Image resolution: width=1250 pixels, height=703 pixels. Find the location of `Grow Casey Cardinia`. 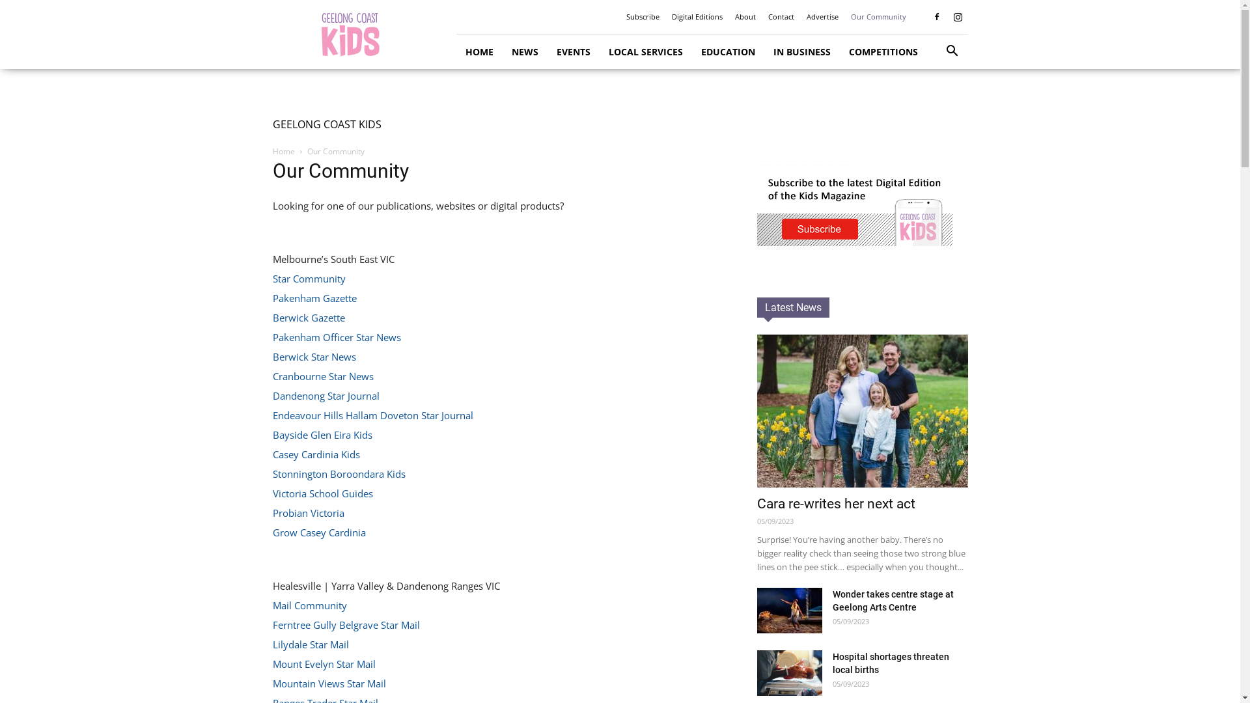

Grow Casey Cardinia is located at coordinates (319, 532).